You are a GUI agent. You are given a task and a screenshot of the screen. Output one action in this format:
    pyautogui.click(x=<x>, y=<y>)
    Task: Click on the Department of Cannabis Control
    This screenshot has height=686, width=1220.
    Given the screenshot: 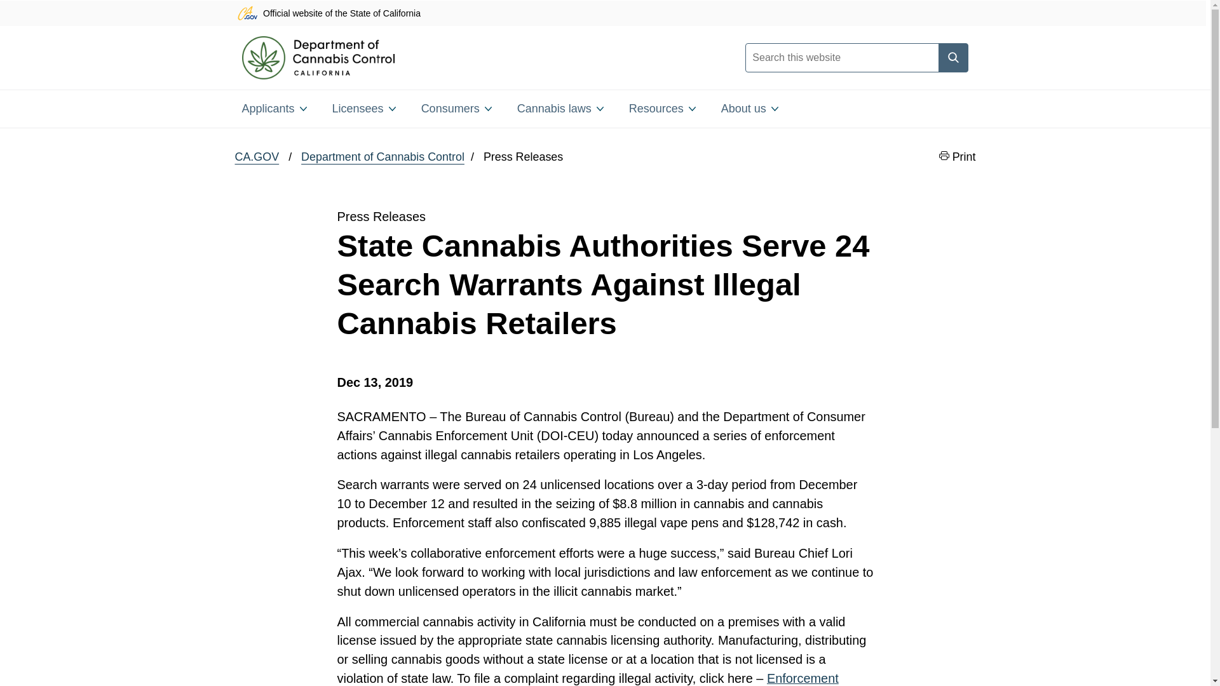 What is the action you would take?
    pyautogui.click(x=383, y=158)
    